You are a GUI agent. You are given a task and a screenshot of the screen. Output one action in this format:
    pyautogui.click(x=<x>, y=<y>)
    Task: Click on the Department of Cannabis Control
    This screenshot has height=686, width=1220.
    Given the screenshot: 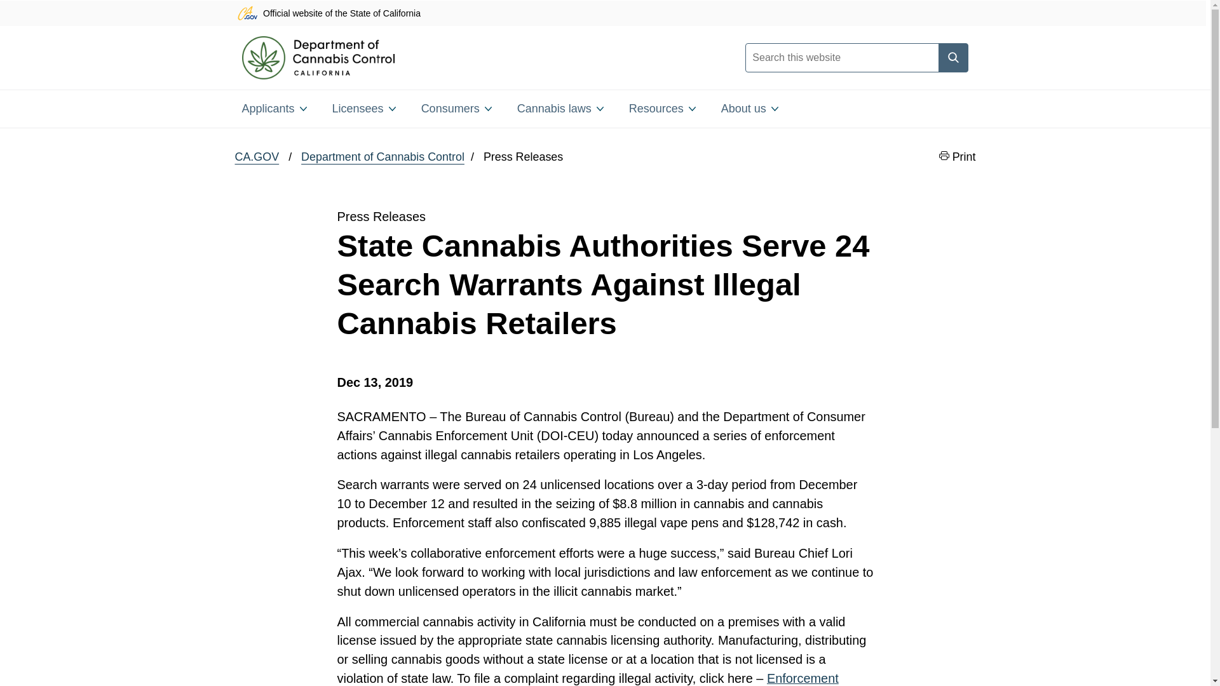 What is the action you would take?
    pyautogui.click(x=383, y=158)
    